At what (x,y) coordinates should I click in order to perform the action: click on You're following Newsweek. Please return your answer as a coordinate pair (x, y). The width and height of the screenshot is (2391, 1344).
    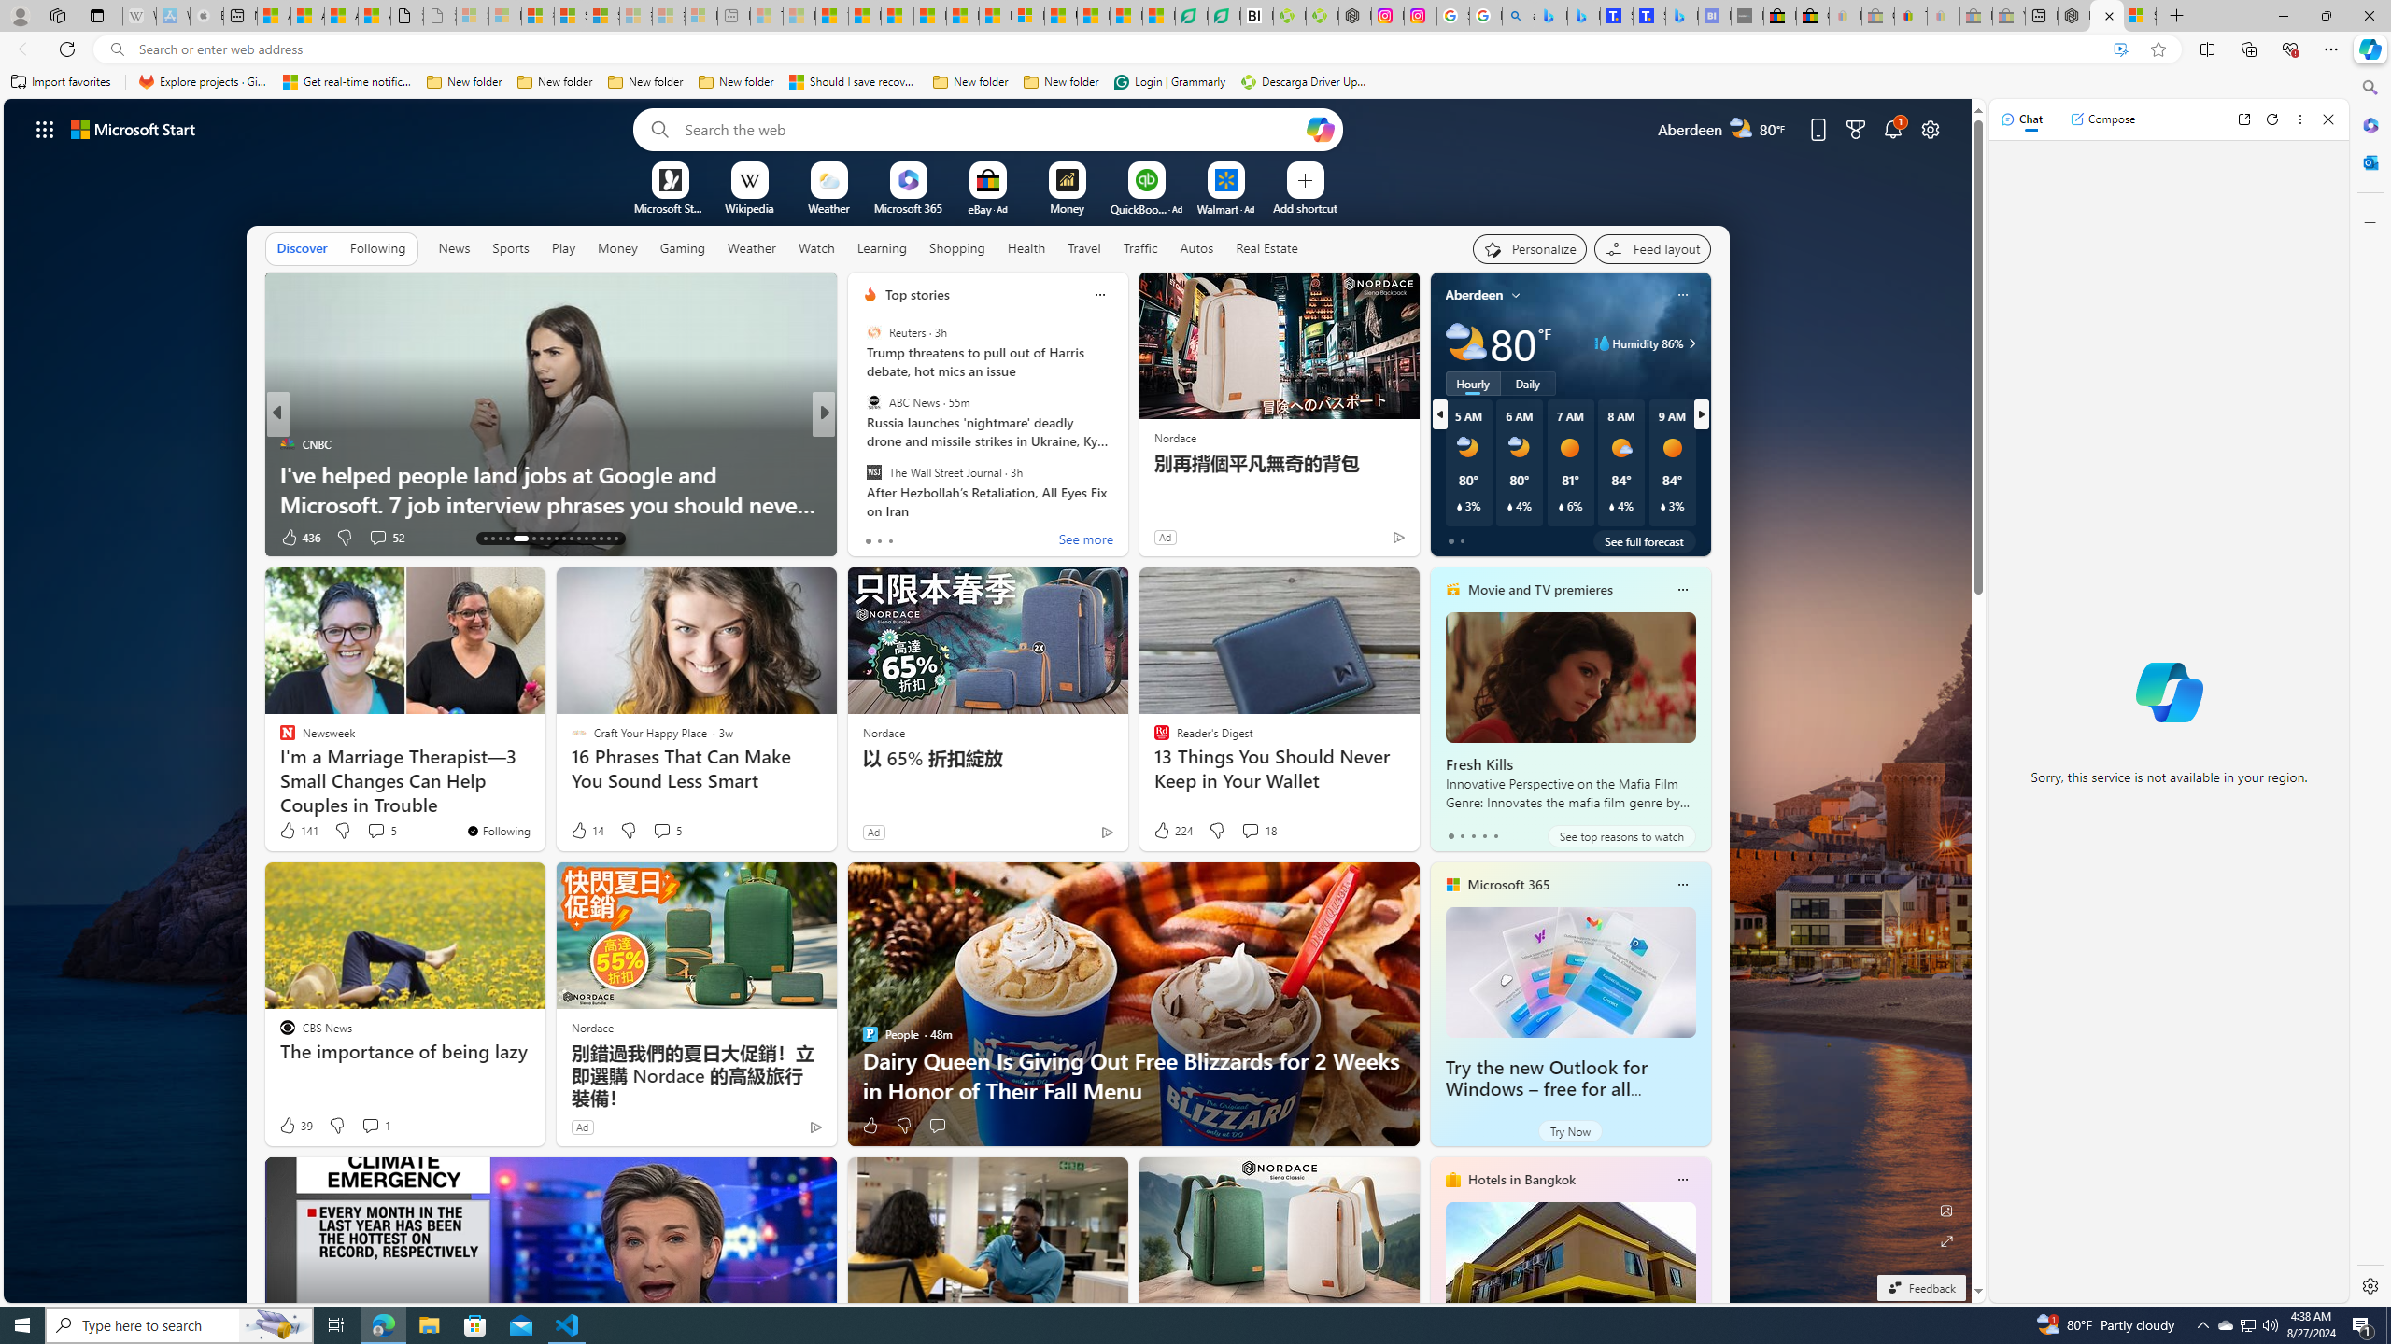
    Looking at the image, I should click on (499, 831).